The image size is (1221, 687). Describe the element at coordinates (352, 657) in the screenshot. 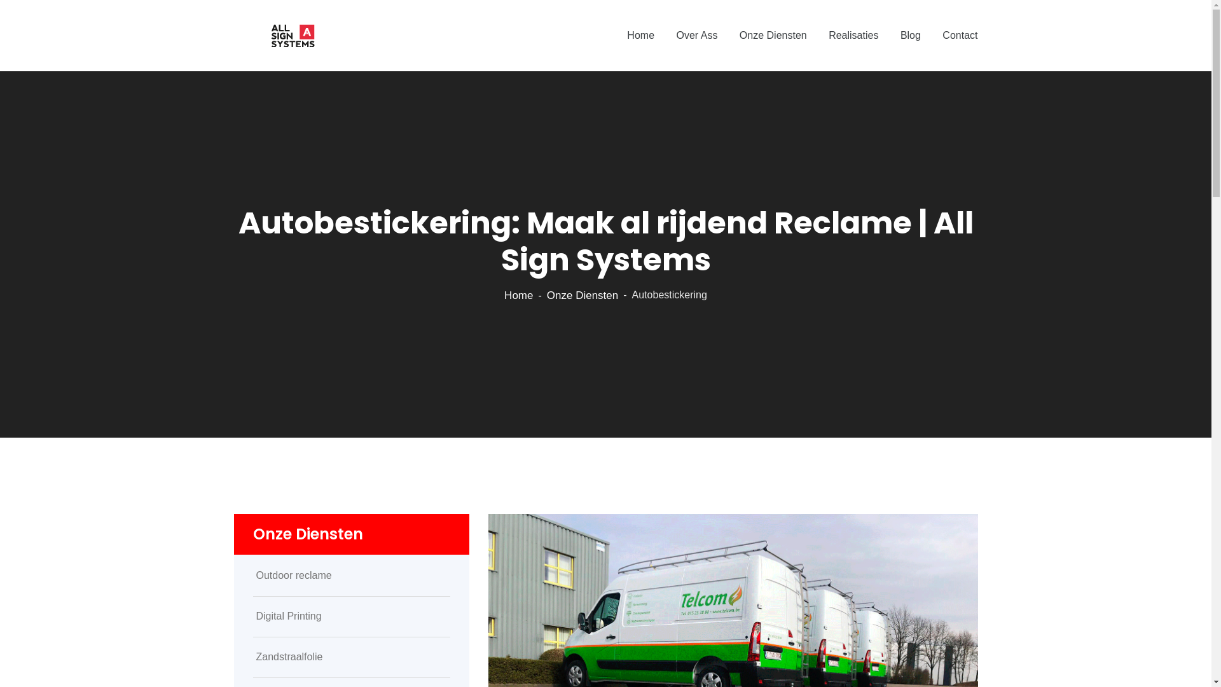

I see `Zandstraalfolie` at that location.